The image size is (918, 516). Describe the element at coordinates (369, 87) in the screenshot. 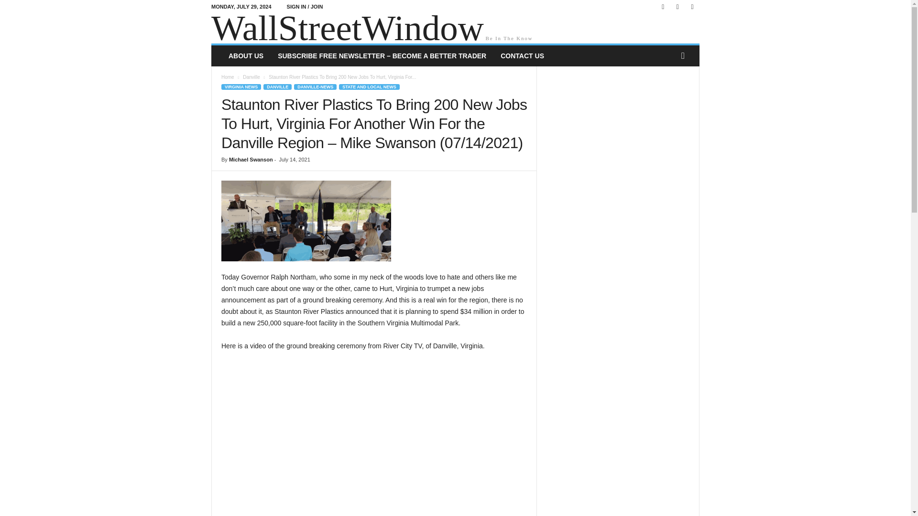

I see `STATE AND LOCAL NEWS` at that location.